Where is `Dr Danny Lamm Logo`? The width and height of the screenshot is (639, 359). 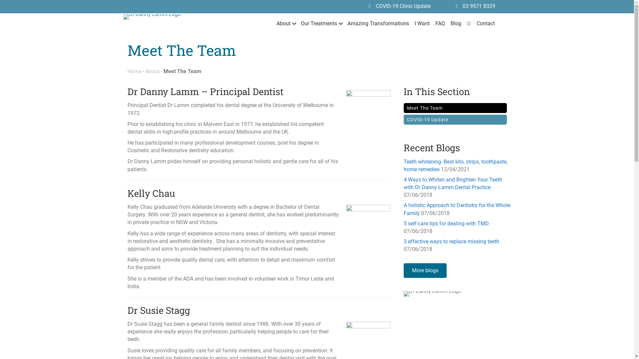 Dr Danny Lamm Logo is located at coordinates (152, 17).